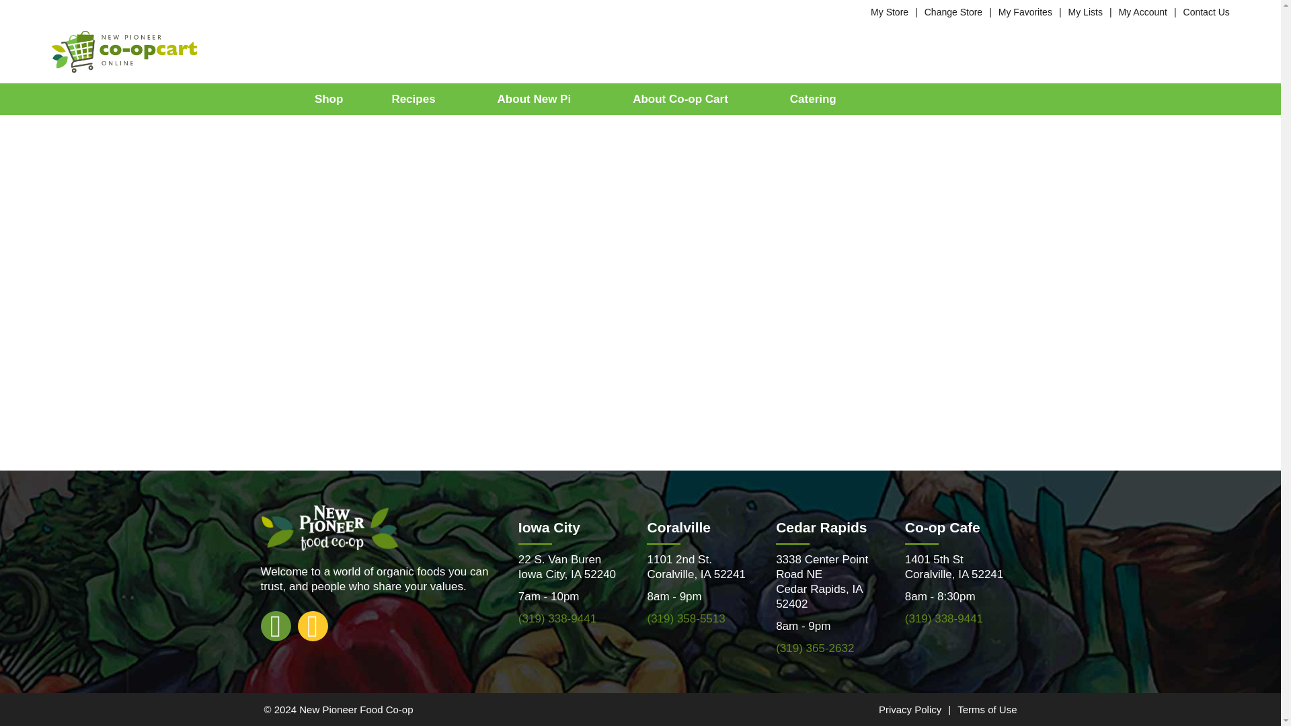 The image size is (1291, 726). What do you see at coordinates (1085, 11) in the screenshot?
I see `My Lists` at bounding box center [1085, 11].